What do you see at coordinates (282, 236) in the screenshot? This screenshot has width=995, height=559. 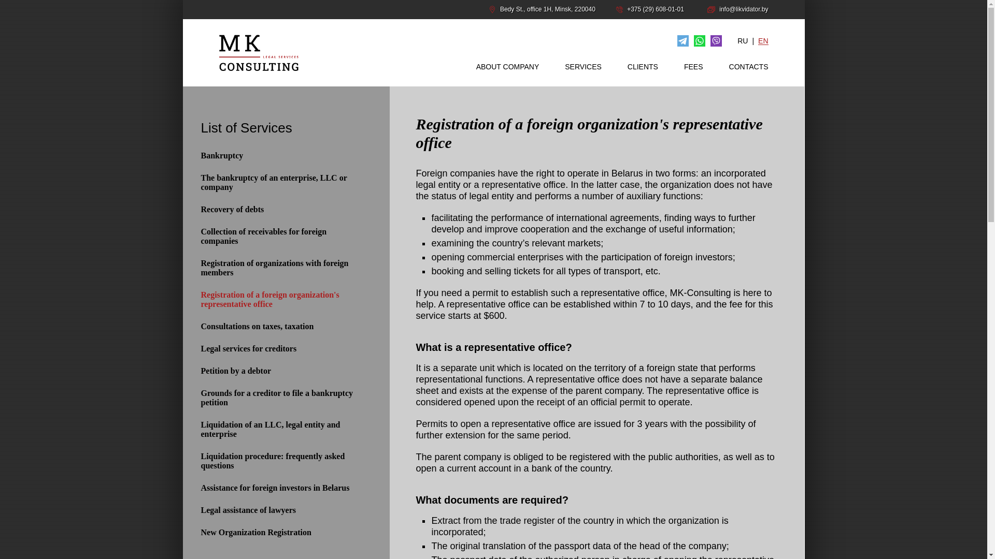 I see `Collection of receivables for foreign companies` at bounding box center [282, 236].